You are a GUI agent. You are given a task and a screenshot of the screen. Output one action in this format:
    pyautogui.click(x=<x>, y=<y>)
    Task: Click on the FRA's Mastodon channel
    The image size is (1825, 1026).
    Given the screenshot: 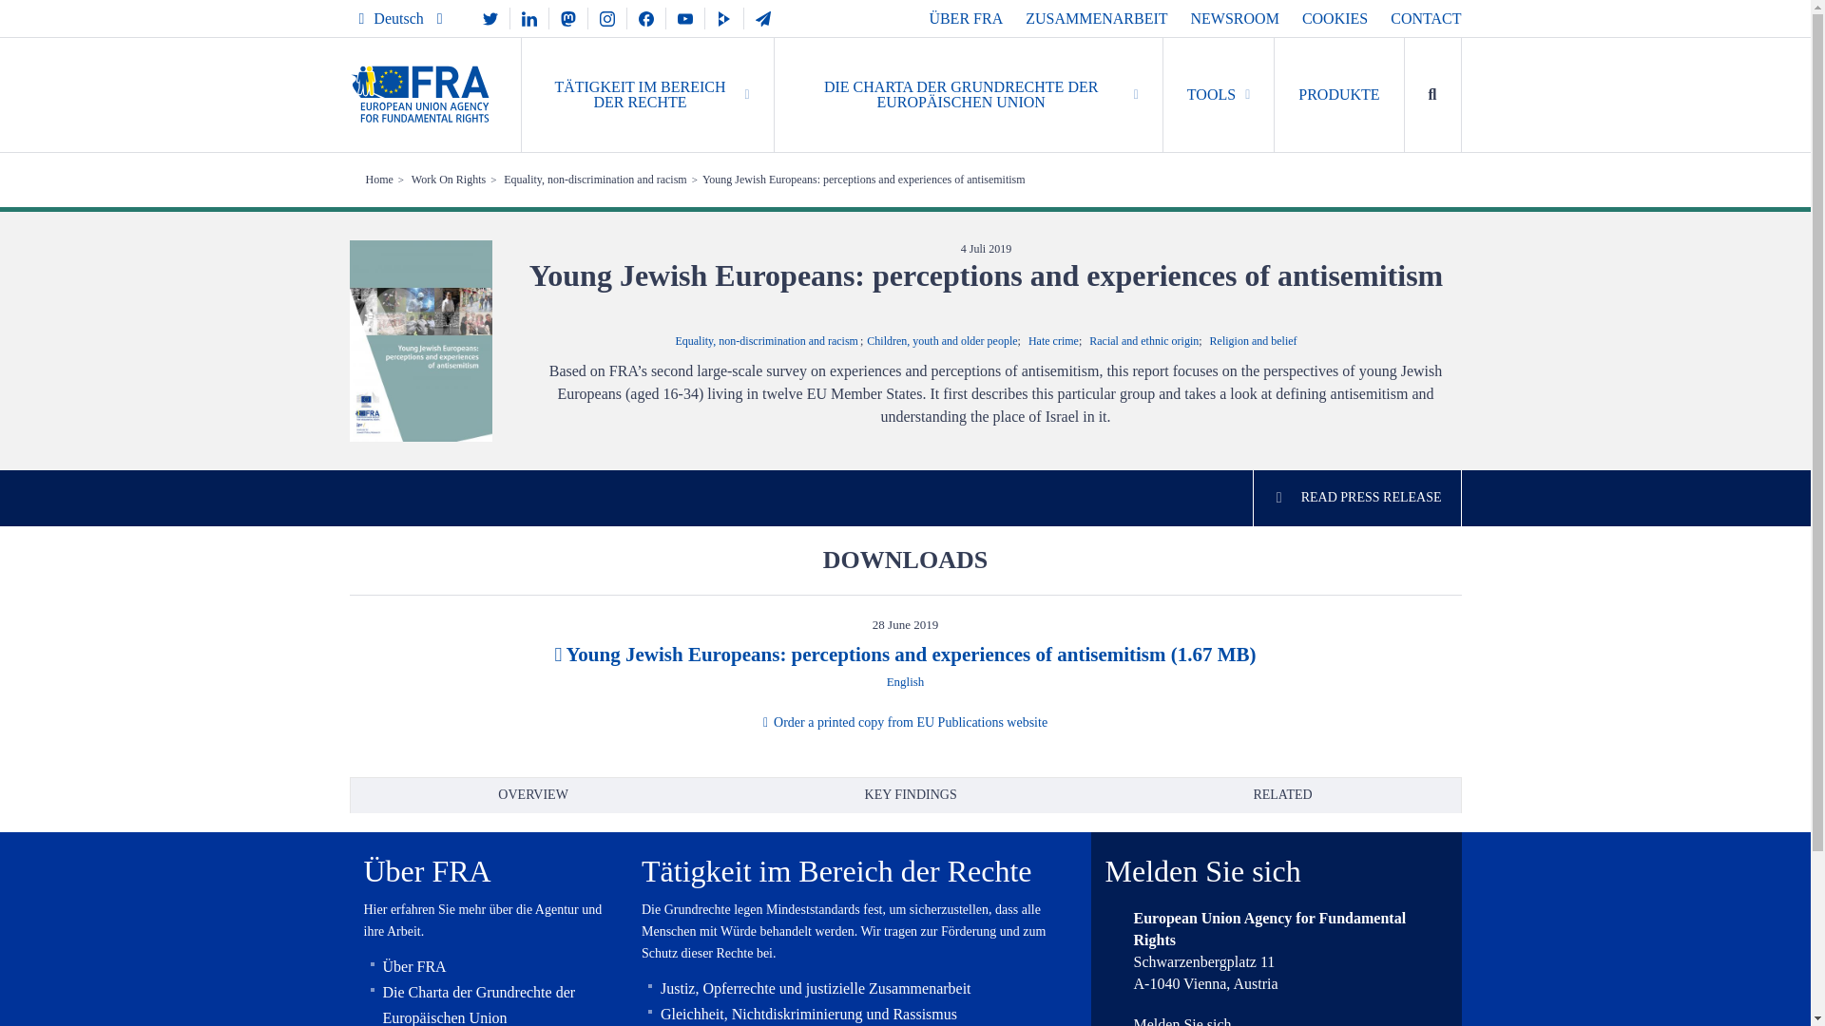 What is the action you would take?
    pyautogui.click(x=568, y=17)
    